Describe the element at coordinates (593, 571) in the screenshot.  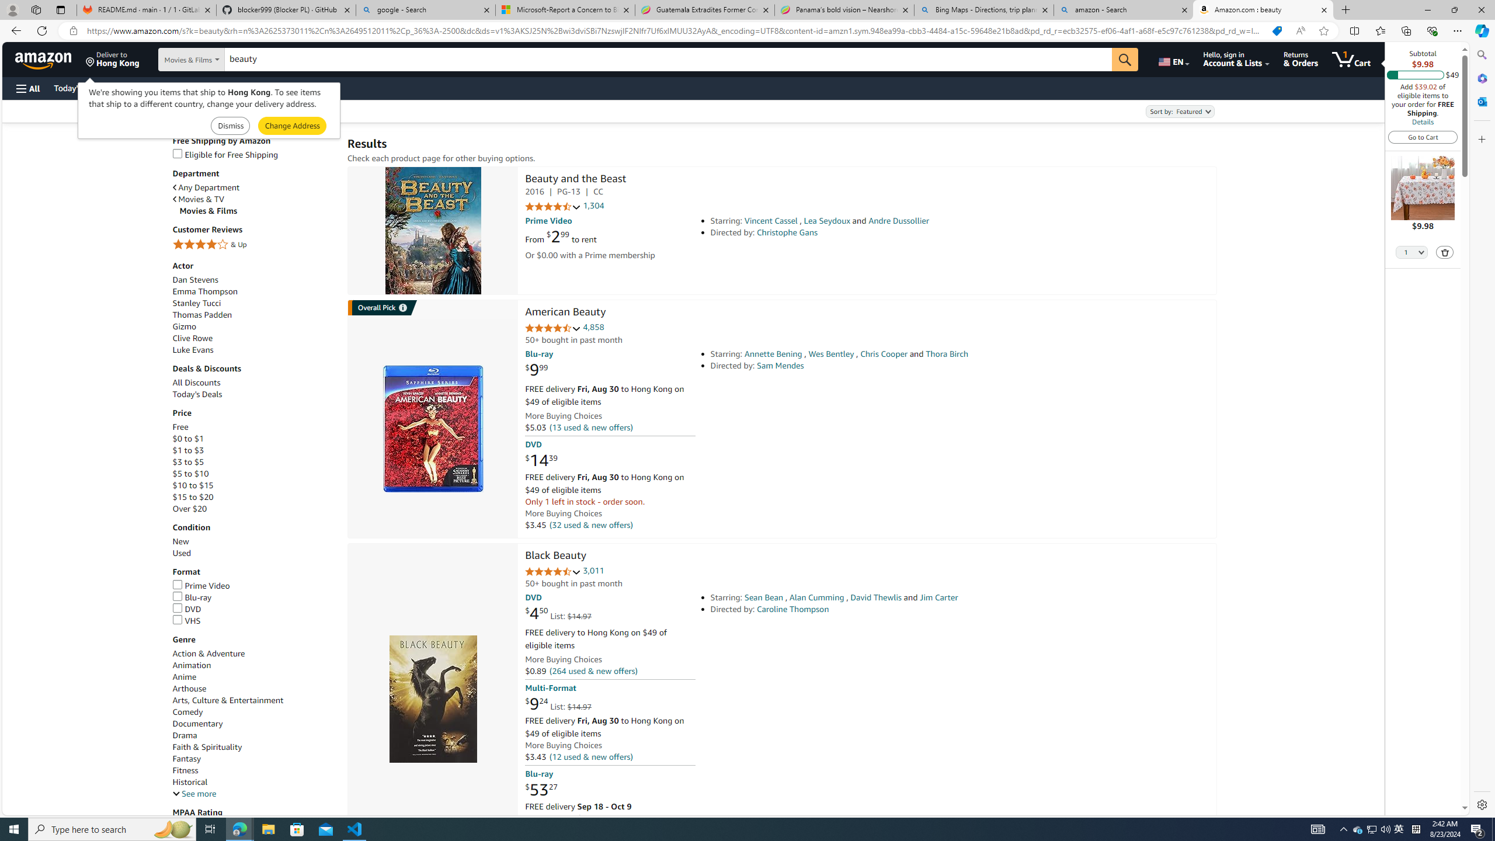
I see `3,011` at that location.